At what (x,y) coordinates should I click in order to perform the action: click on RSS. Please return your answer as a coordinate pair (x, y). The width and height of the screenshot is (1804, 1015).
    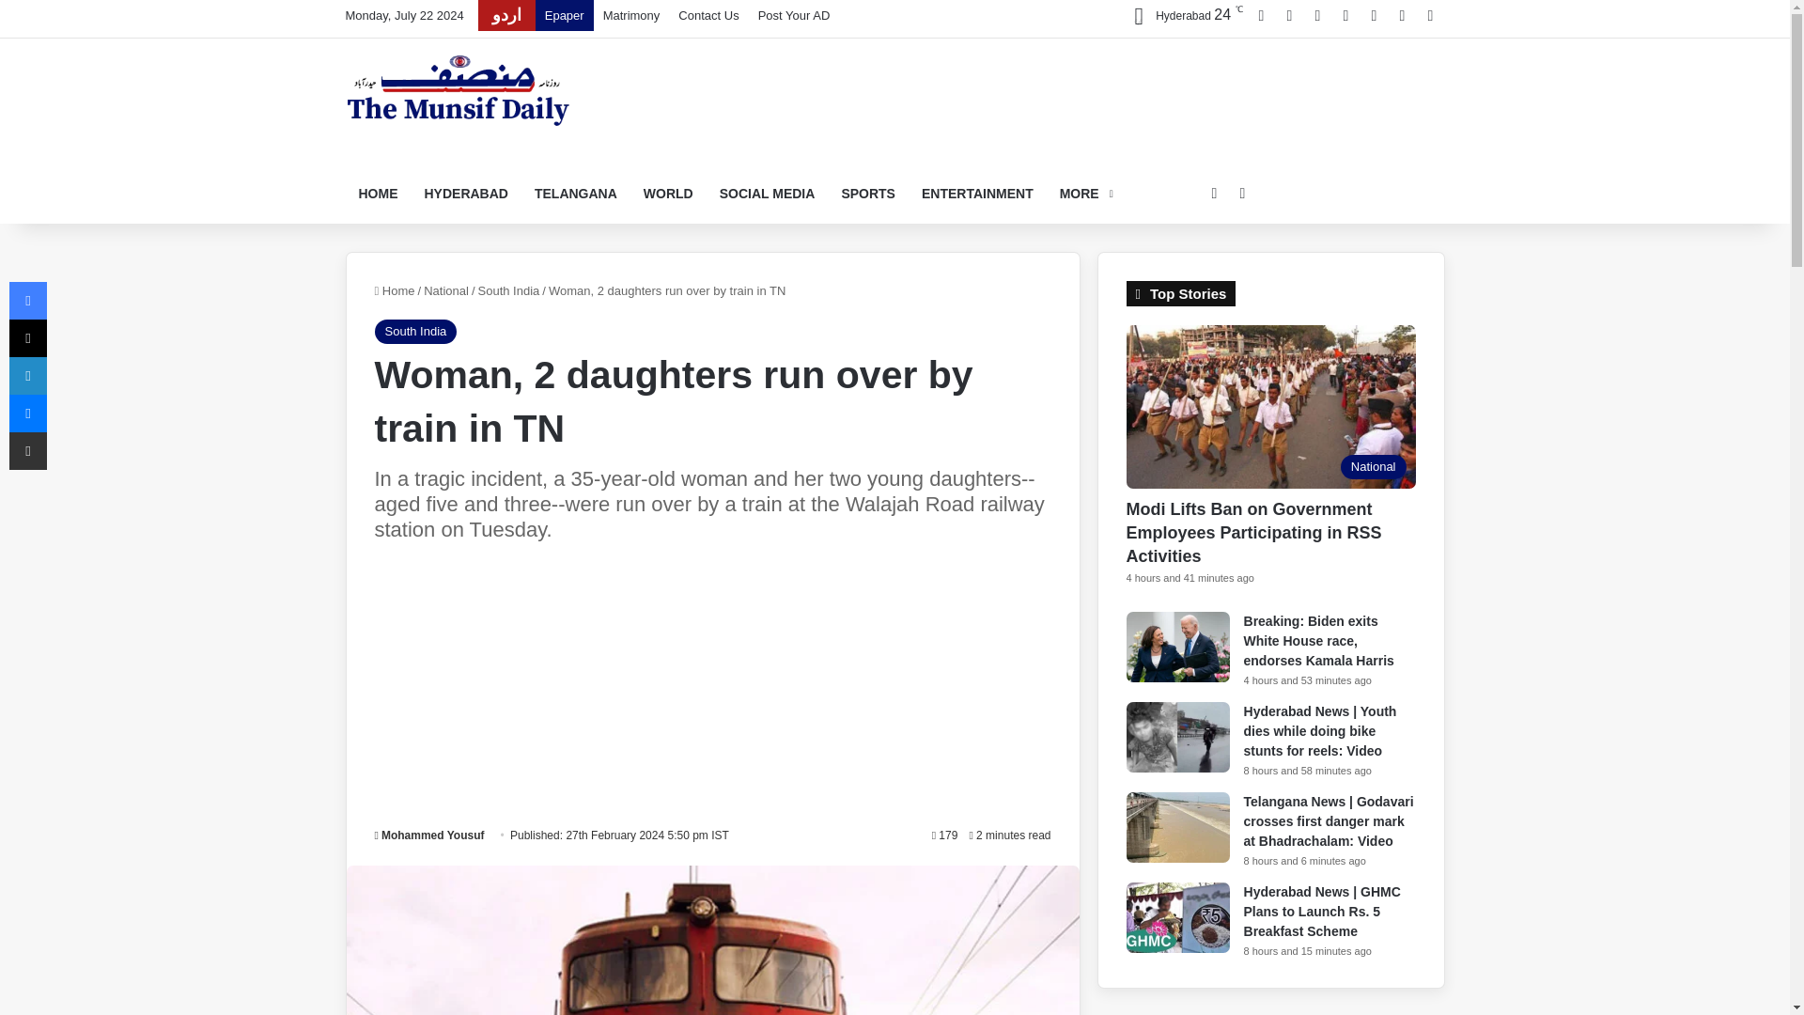
    Looking at the image, I should click on (1430, 15).